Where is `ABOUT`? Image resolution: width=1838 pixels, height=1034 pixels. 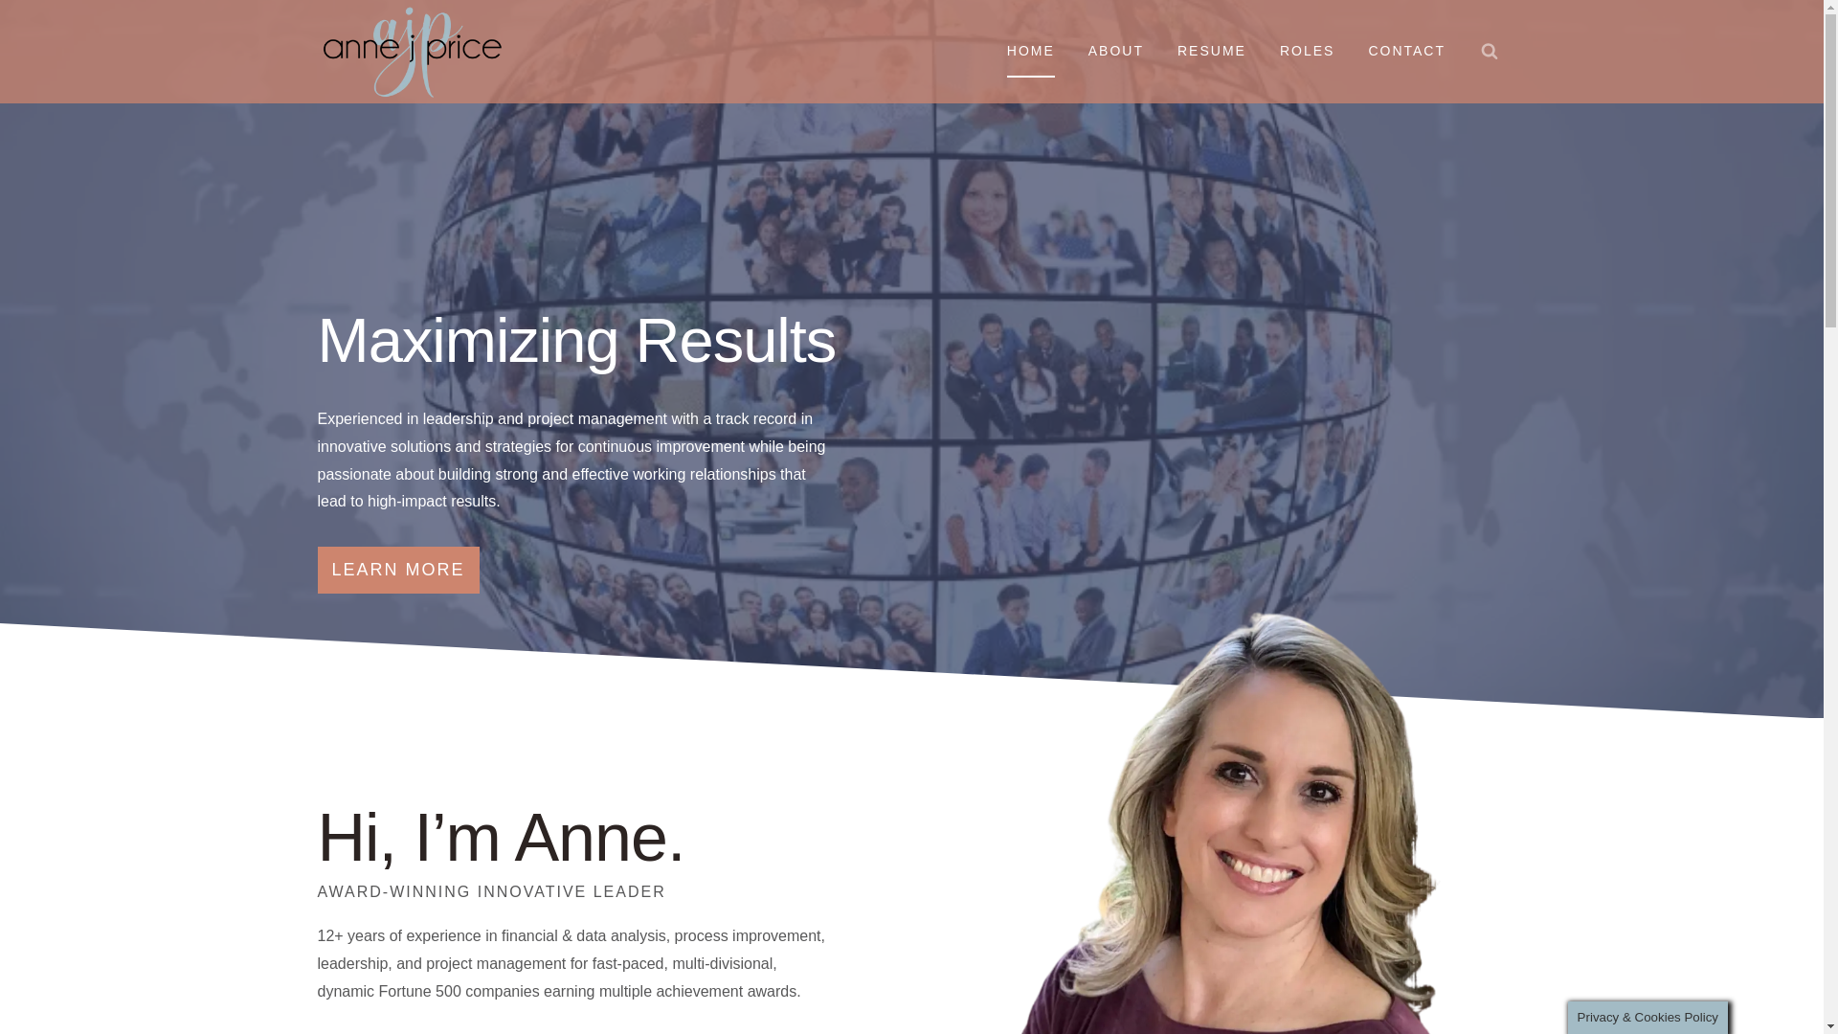 ABOUT is located at coordinates (1115, 51).